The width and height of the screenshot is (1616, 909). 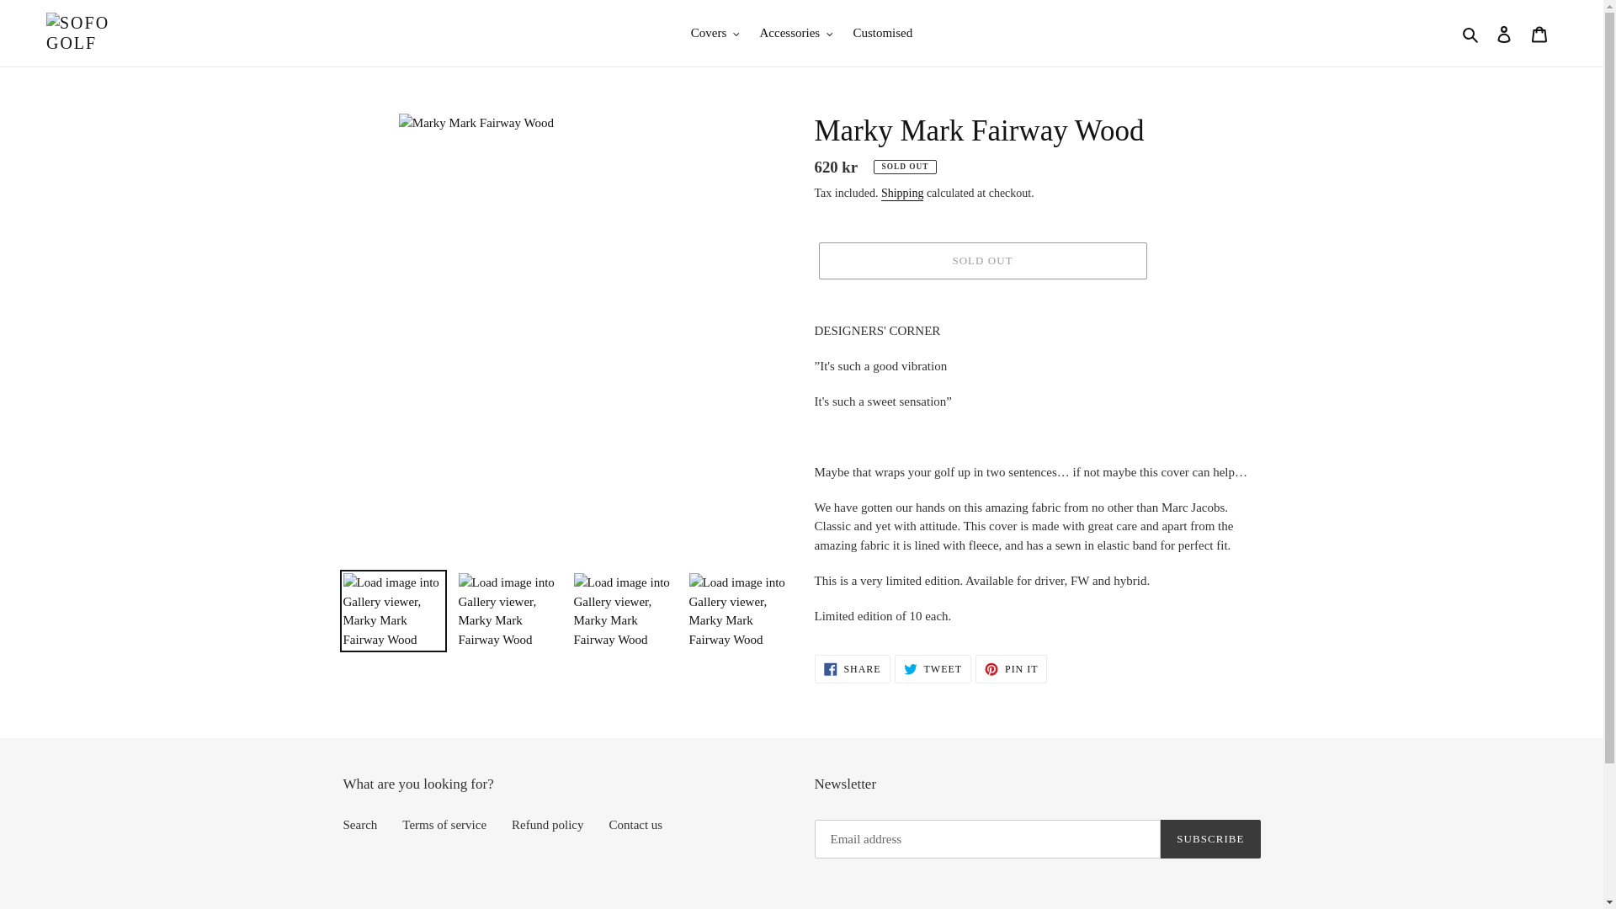 What do you see at coordinates (1539, 33) in the screenshot?
I see `Cart` at bounding box center [1539, 33].